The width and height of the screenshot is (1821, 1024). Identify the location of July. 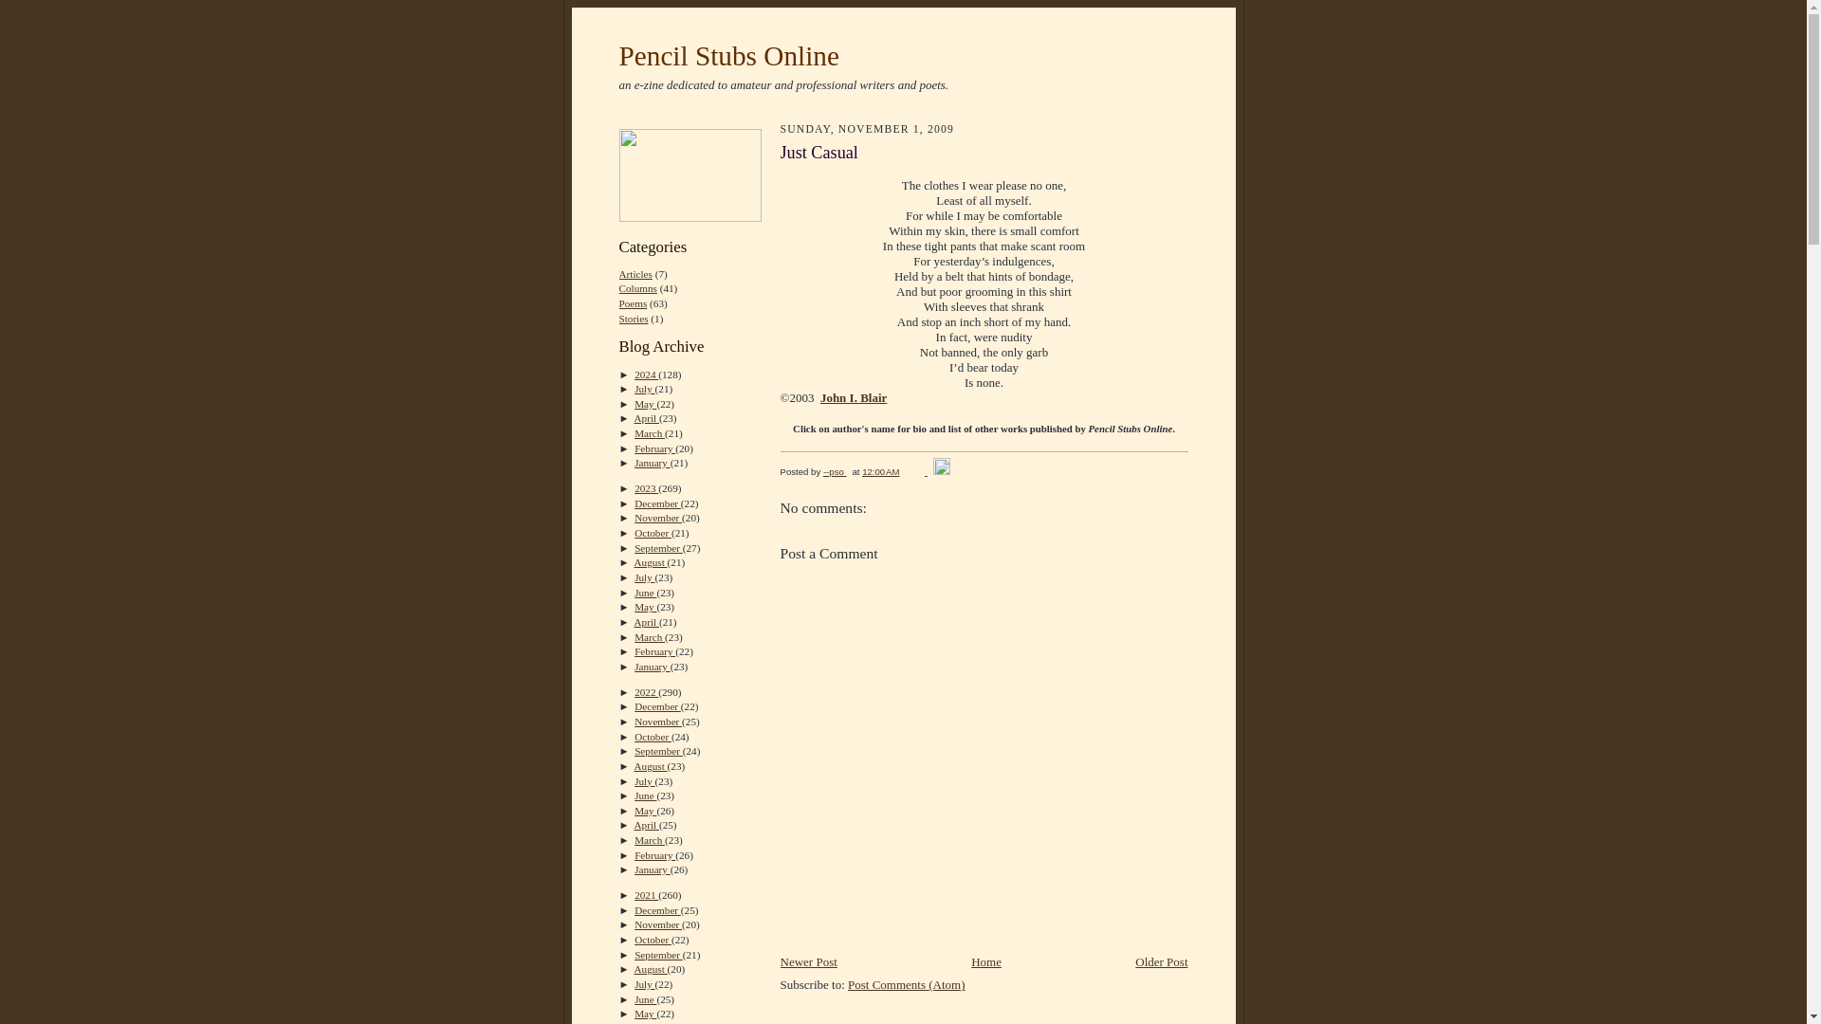
(643, 576).